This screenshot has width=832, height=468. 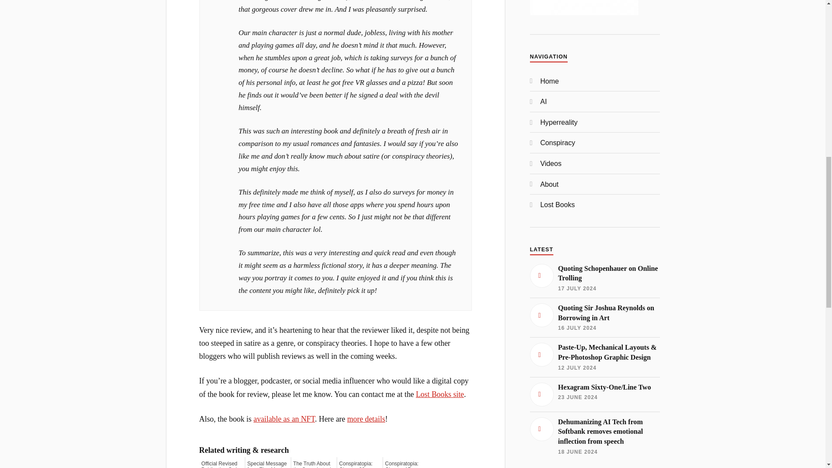 What do you see at coordinates (440, 394) in the screenshot?
I see `Lost Books site` at bounding box center [440, 394].